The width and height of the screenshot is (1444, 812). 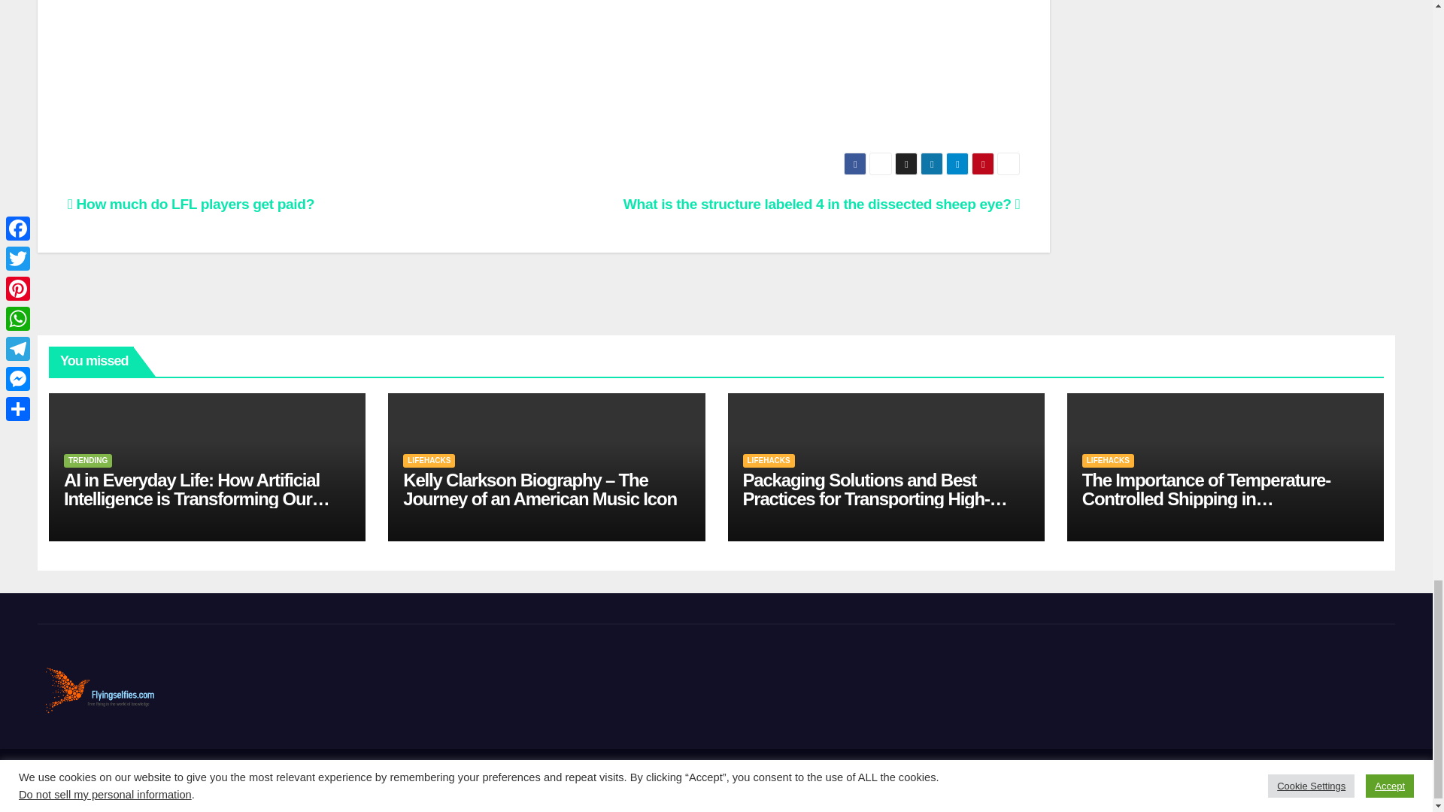 What do you see at coordinates (191, 204) in the screenshot?
I see `How much do LFL players get paid?` at bounding box center [191, 204].